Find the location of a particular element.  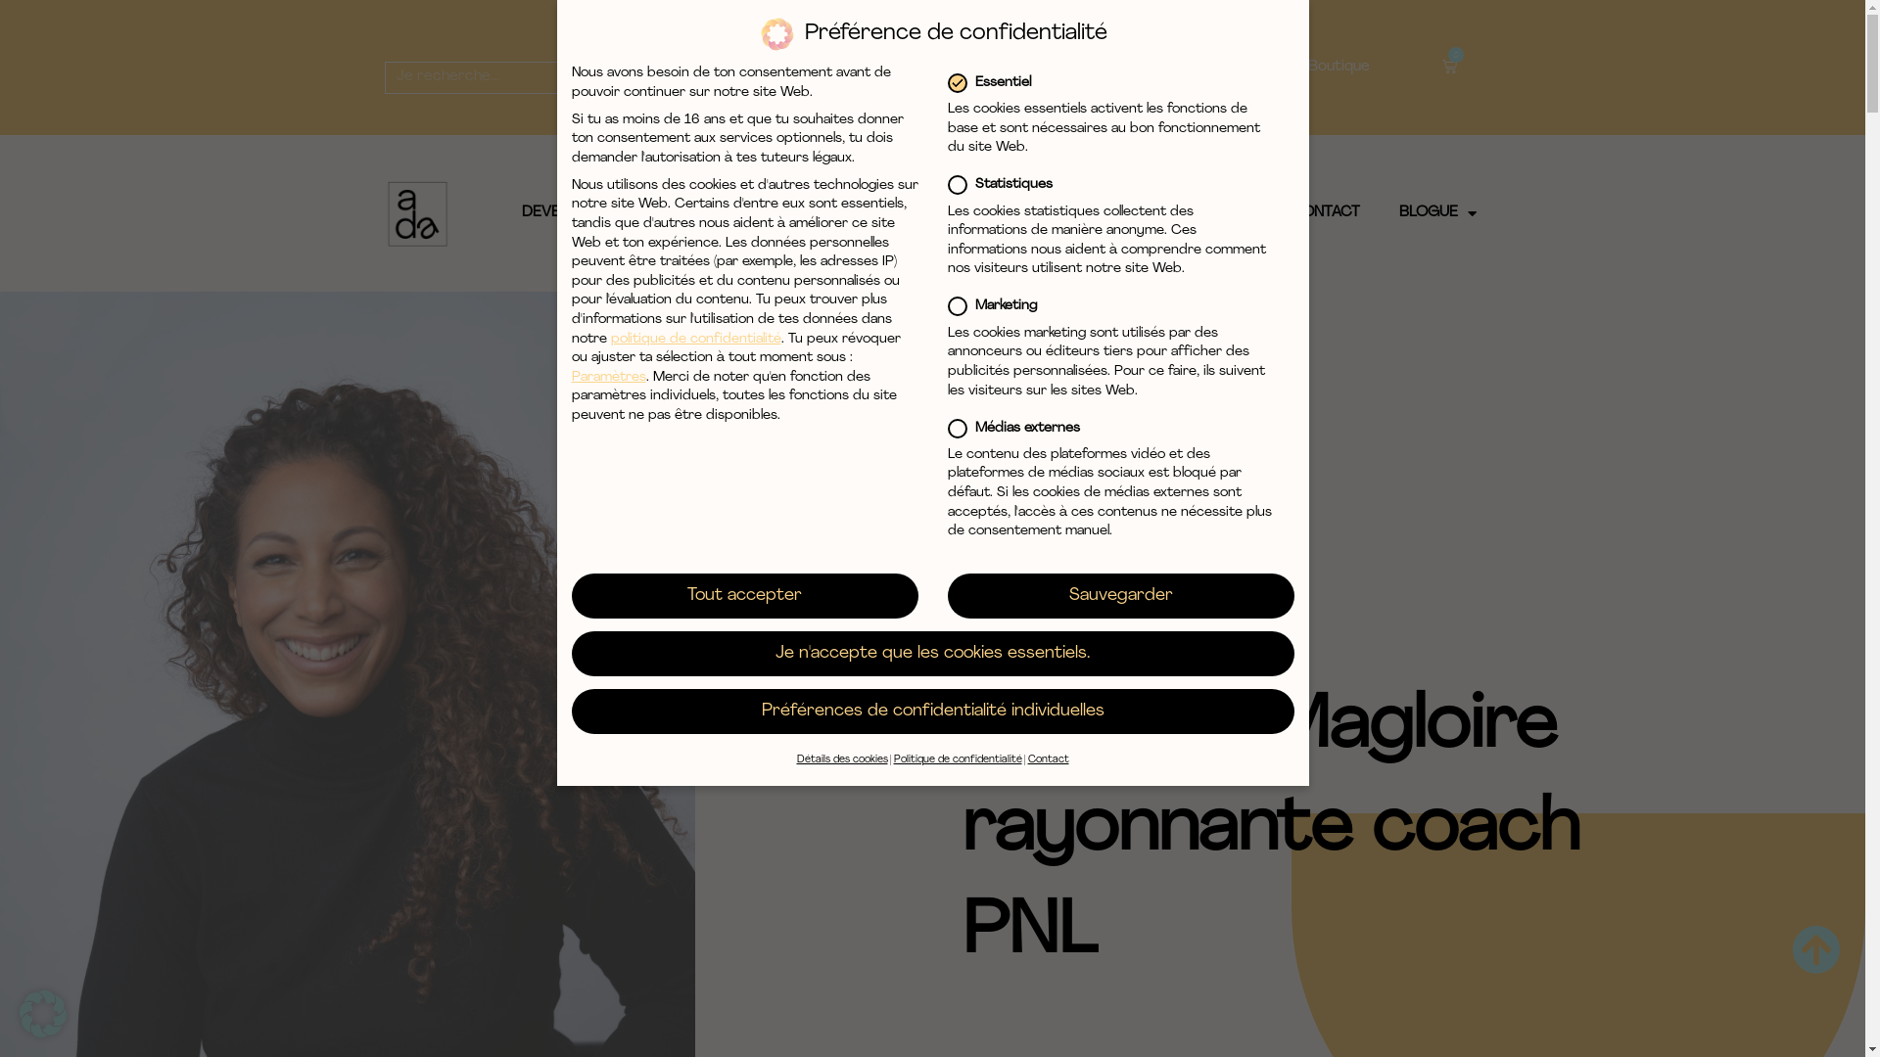

OUTILS is located at coordinates (732, 213).